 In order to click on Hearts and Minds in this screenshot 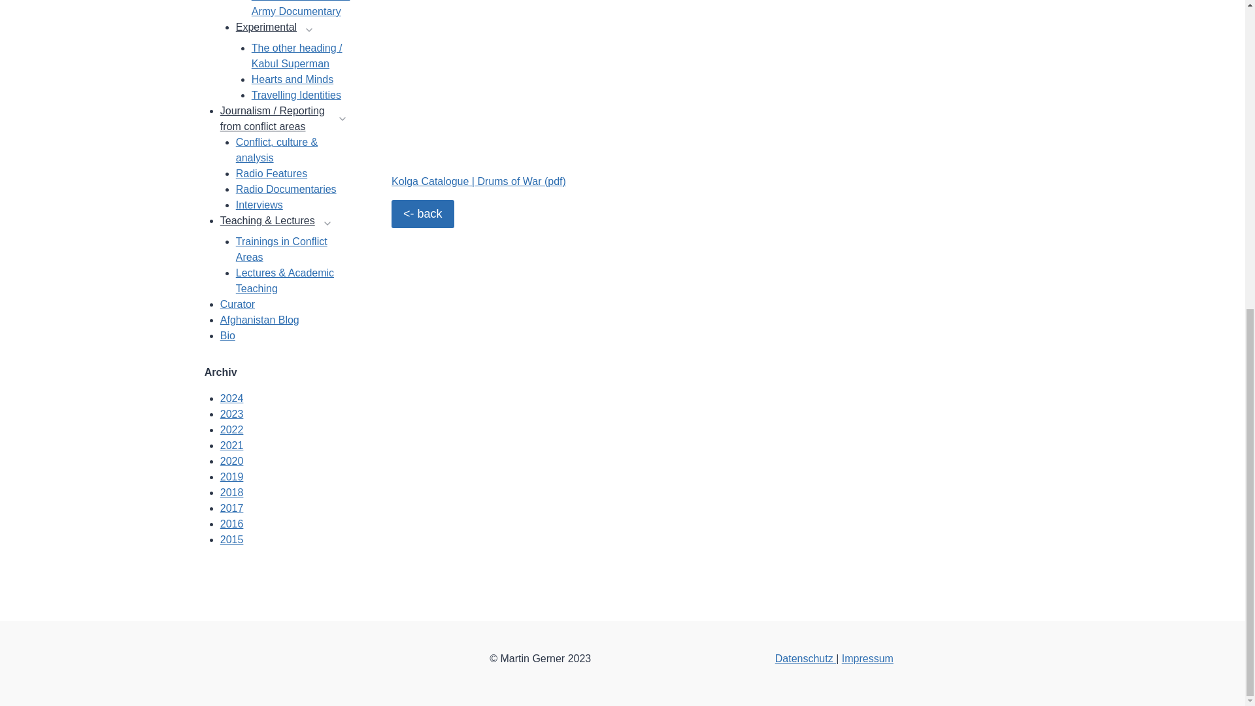, I will do `click(293, 79)`.